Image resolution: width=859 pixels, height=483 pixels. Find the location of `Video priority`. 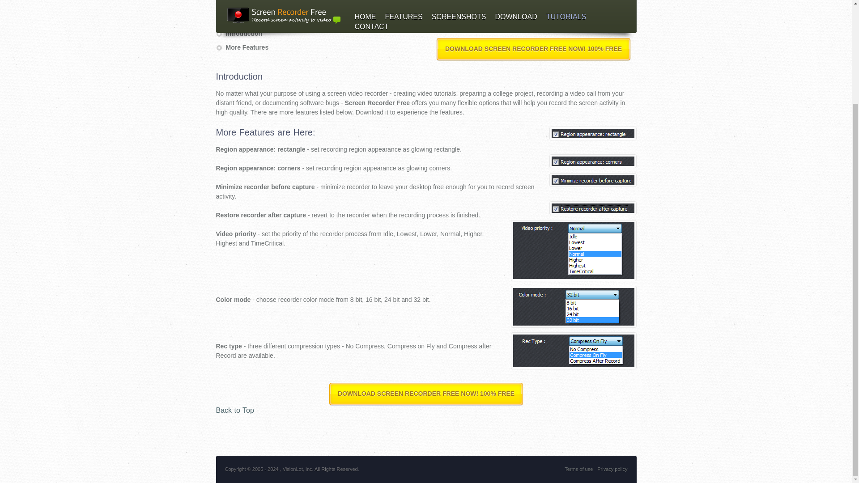

Video priority is located at coordinates (574, 250).